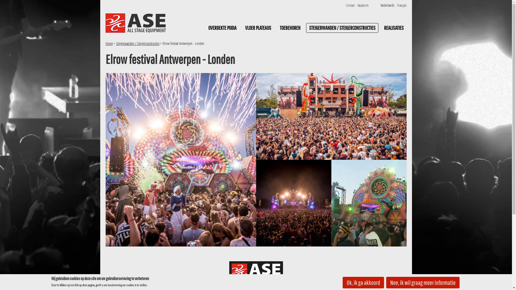 The width and height of the screenshot is (516, 290). I want to click on Nee, ik wil graag meer informatie, so click(422, 282).